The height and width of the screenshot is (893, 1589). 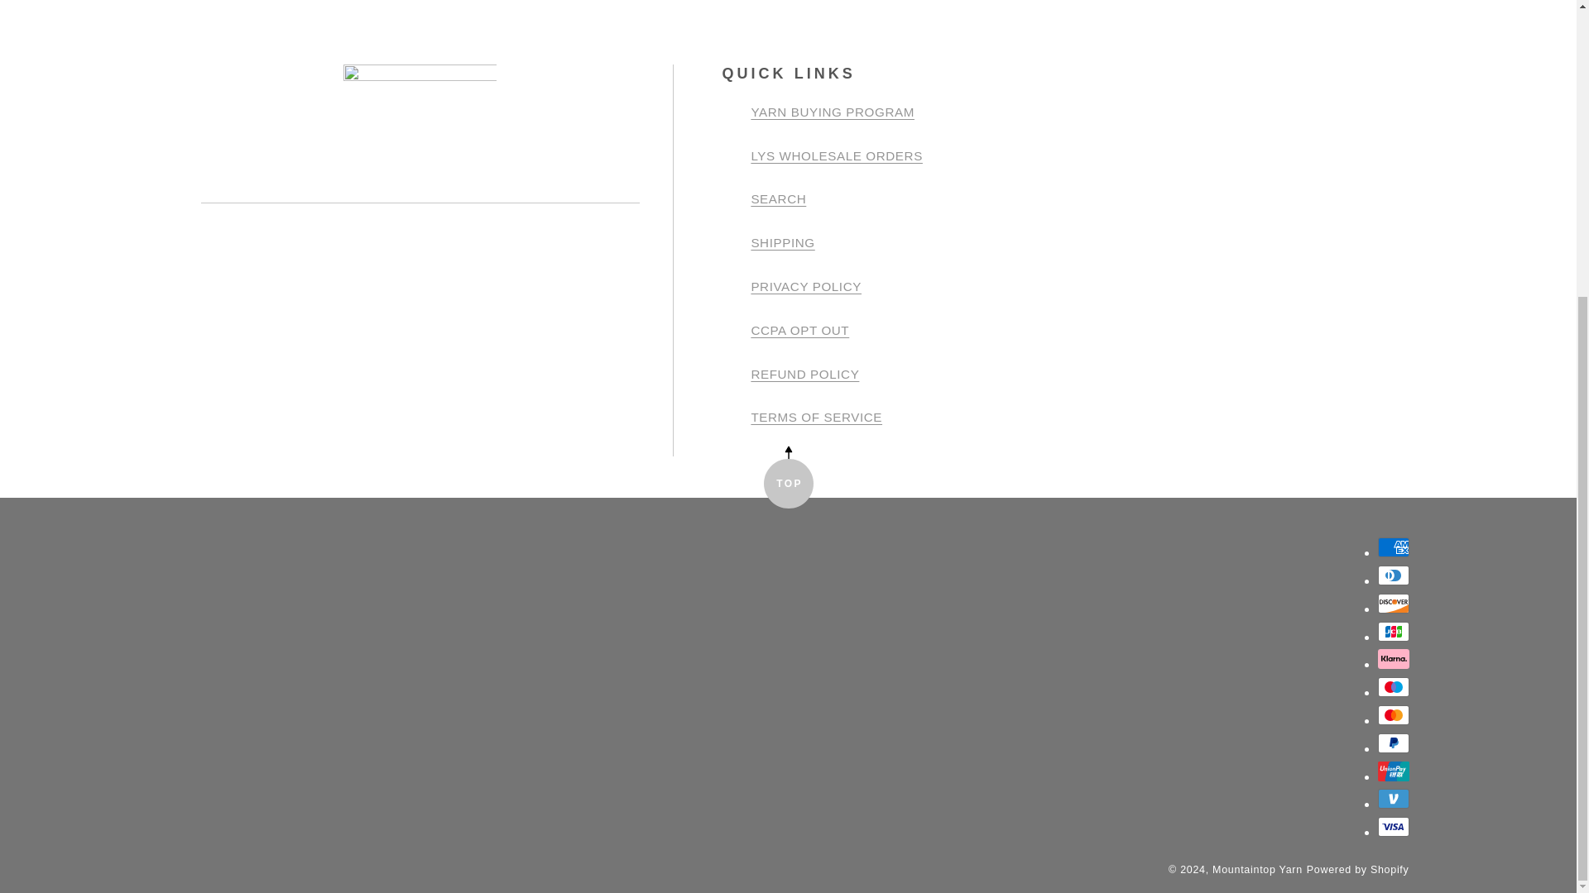 I want to click on American Express, so click(x=1392, y=547).